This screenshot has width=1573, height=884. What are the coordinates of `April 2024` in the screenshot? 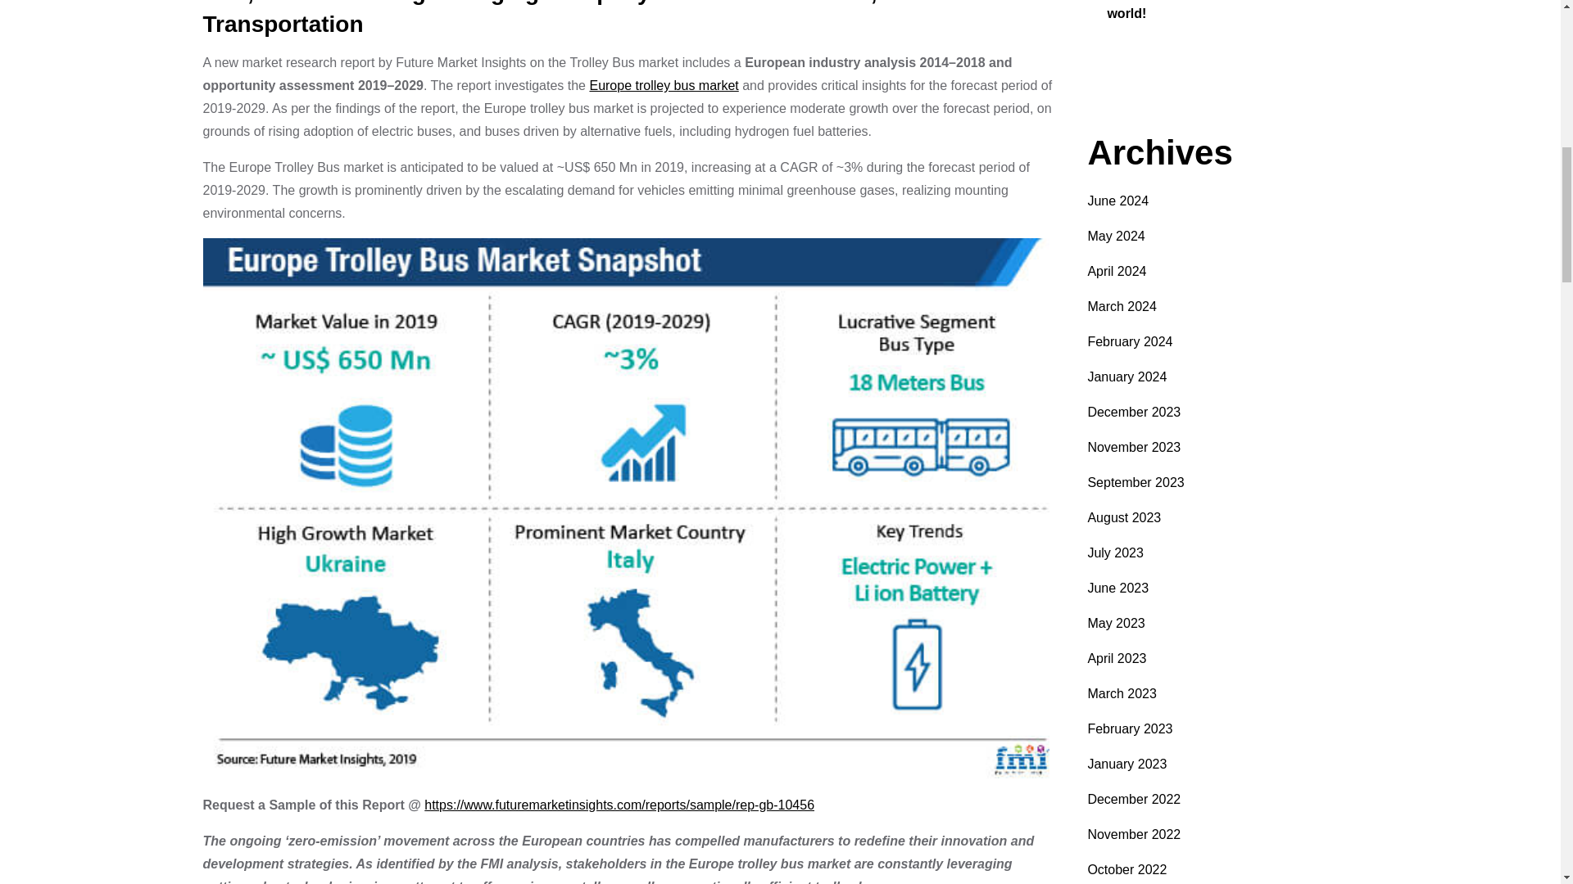 It's located at (1116, 271).